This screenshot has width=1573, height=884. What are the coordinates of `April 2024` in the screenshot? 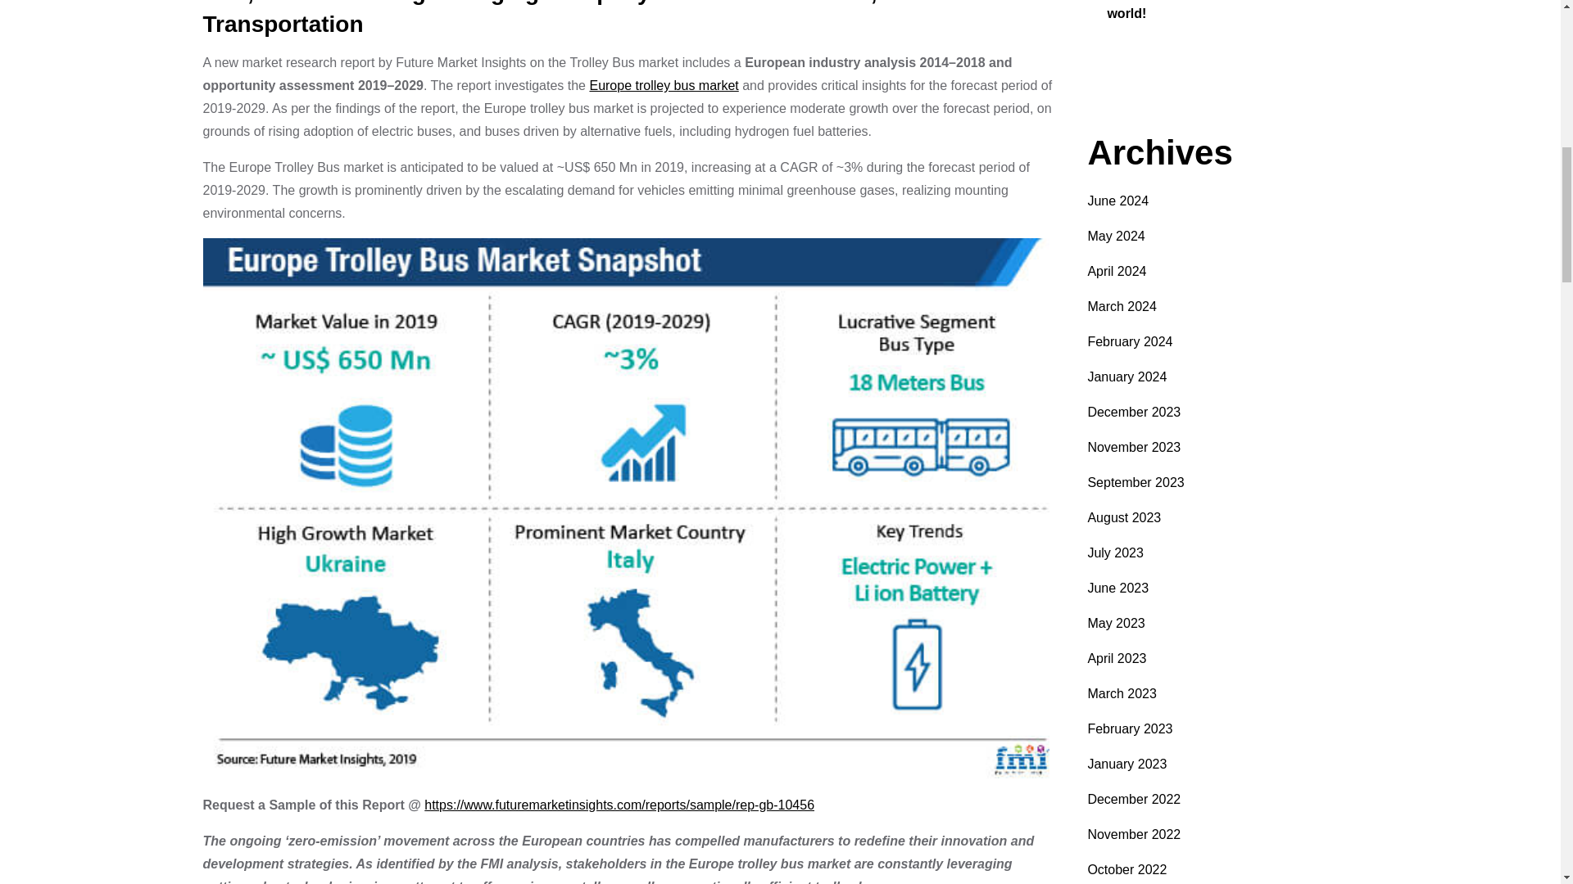 It's located at (1116, 271).